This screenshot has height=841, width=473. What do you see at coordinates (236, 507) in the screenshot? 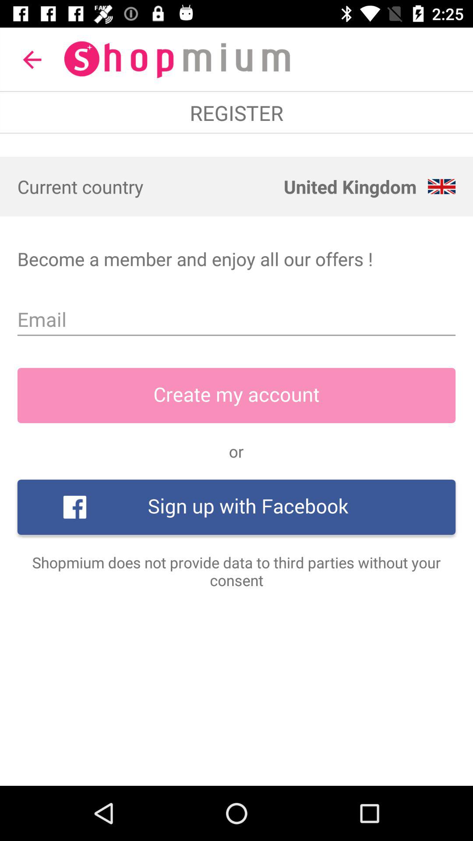
I see `open item above shopmium does not item` at bounding box center [236, 507].